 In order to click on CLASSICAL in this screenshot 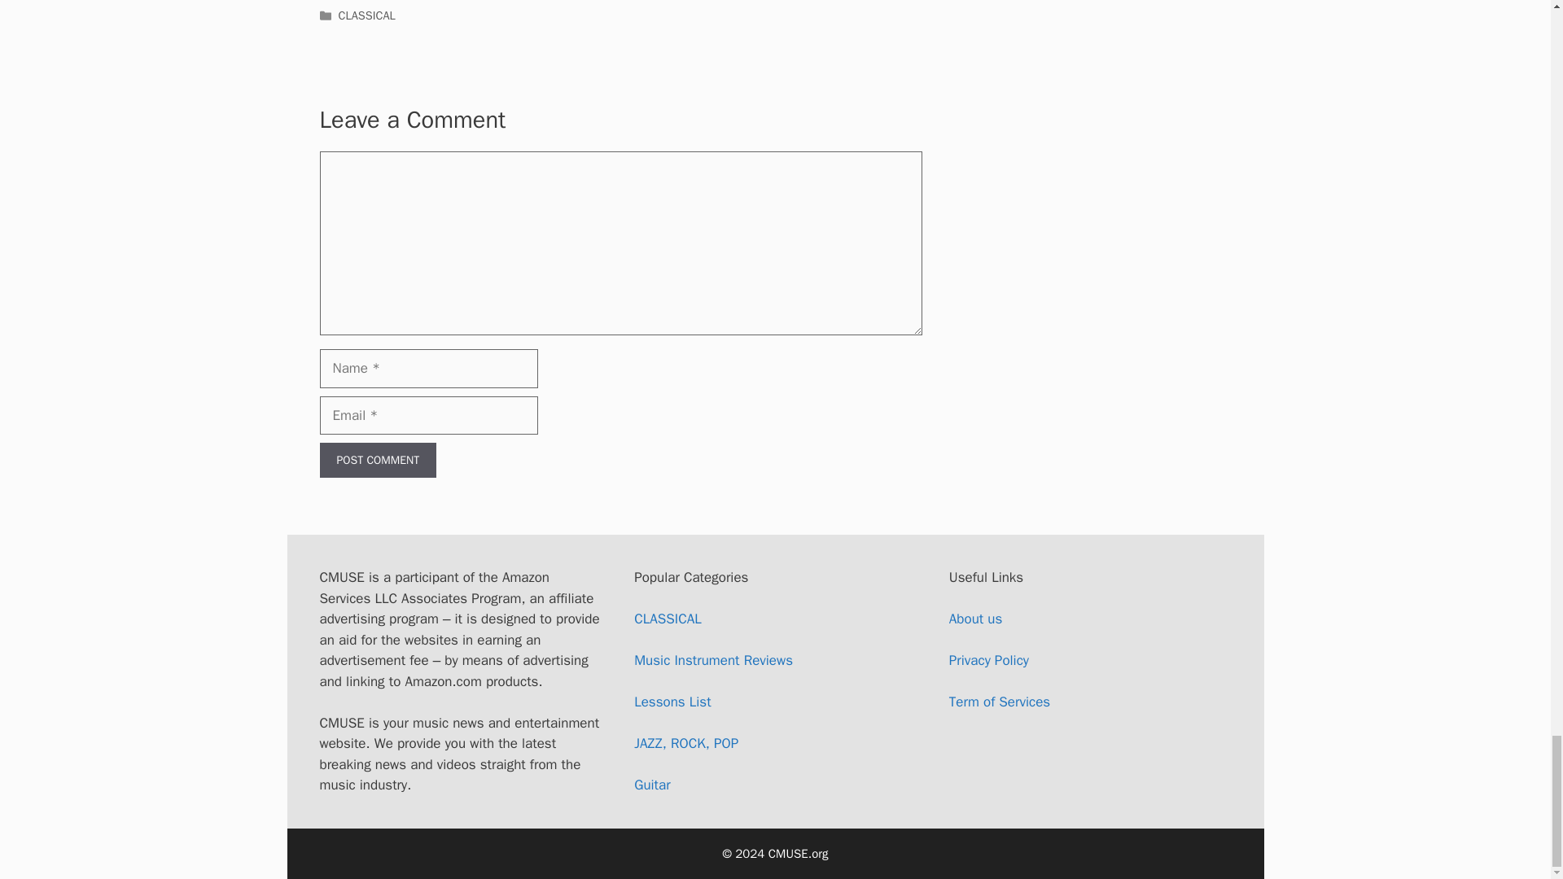, I will do `click(366, 15)`.